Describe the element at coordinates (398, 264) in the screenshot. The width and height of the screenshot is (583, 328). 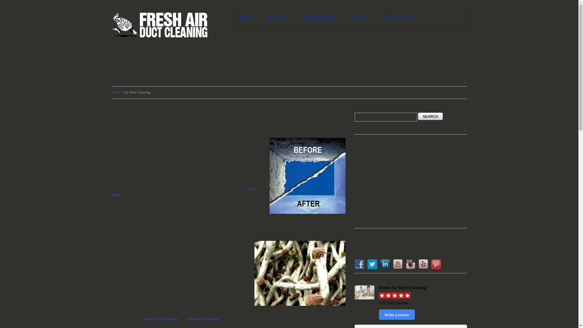
I see `Follow Us on YouTube` at that location.